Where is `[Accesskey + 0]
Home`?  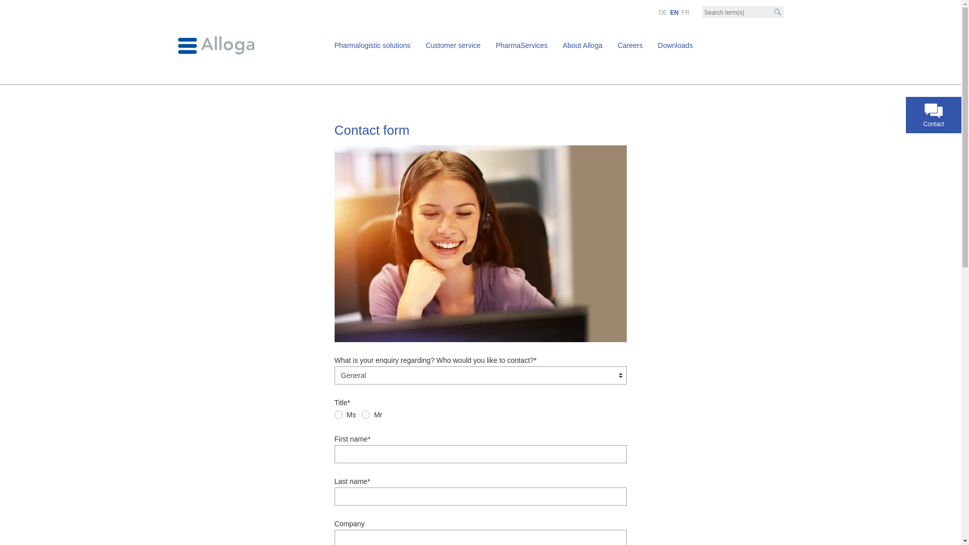 [Accesskey + 0]
Home is located at coordinates (6, 5).